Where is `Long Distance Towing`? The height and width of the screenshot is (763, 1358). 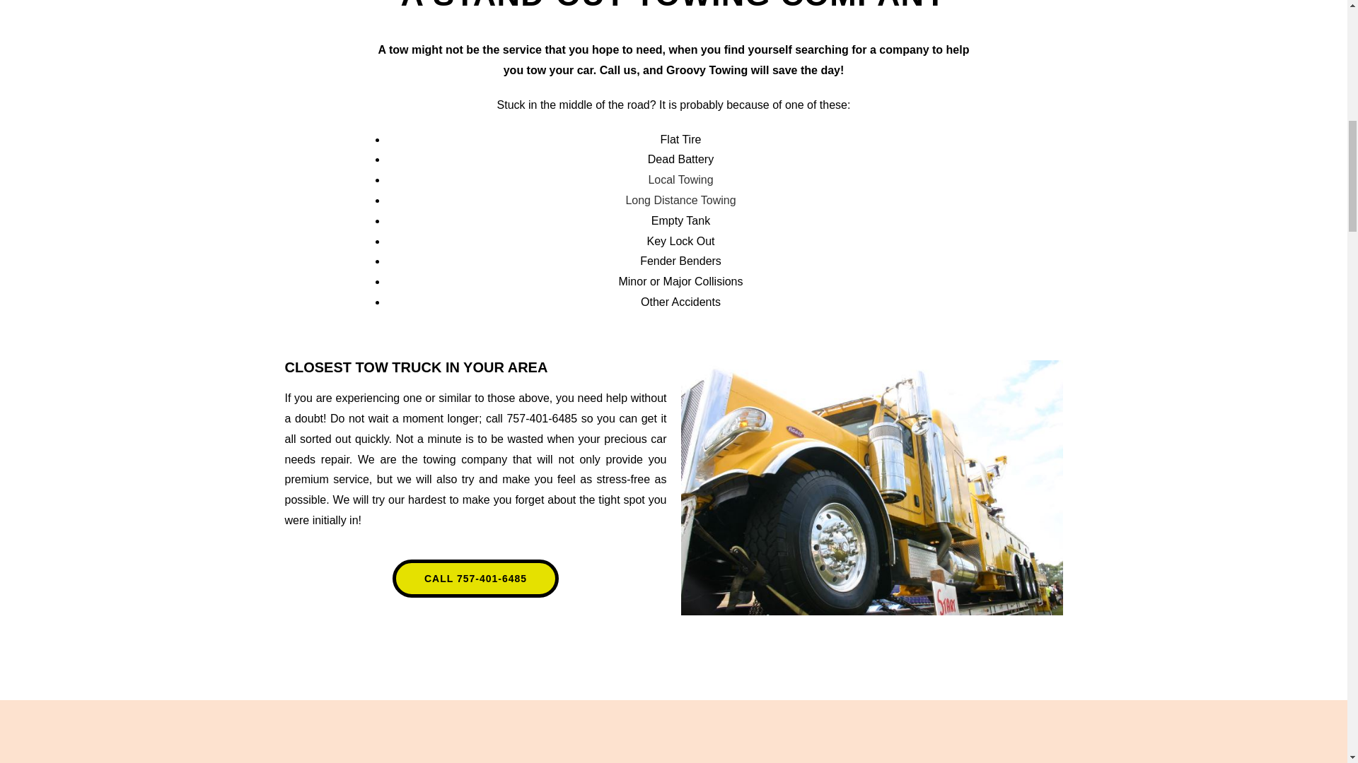 Long Distance Towing is located at coordinates (680, 200).